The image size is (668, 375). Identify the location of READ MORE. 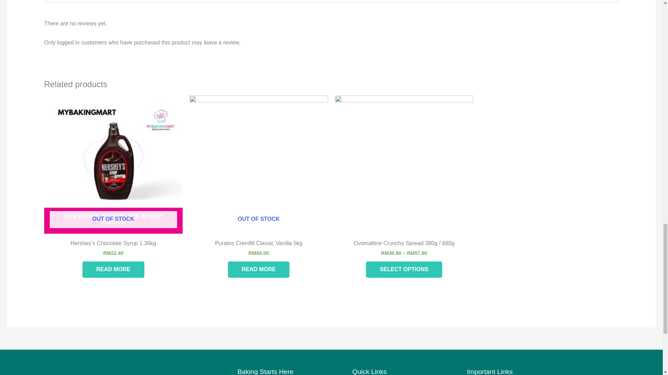
(113, 269).